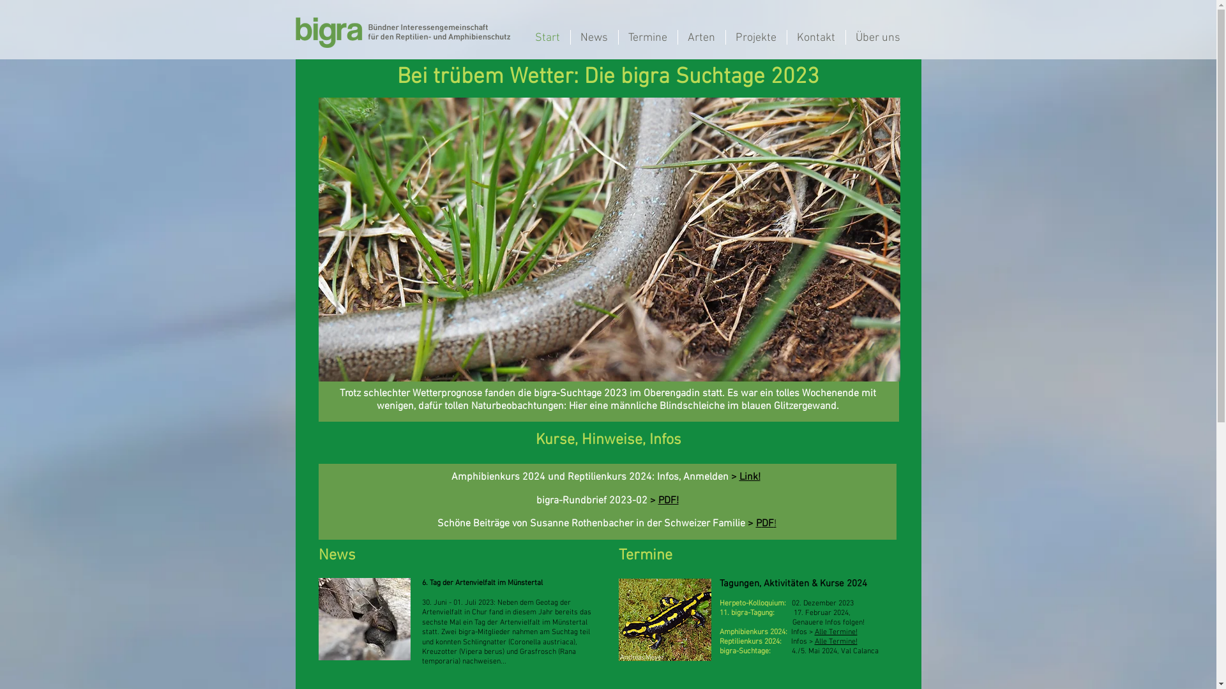 The height and width of the screenshot is (689, 1226). I want to click on logo-bigra.png, so click(402, 33).